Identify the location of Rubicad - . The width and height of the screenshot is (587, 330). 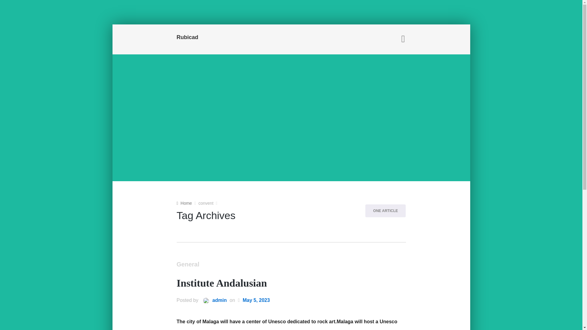
(212, 38).